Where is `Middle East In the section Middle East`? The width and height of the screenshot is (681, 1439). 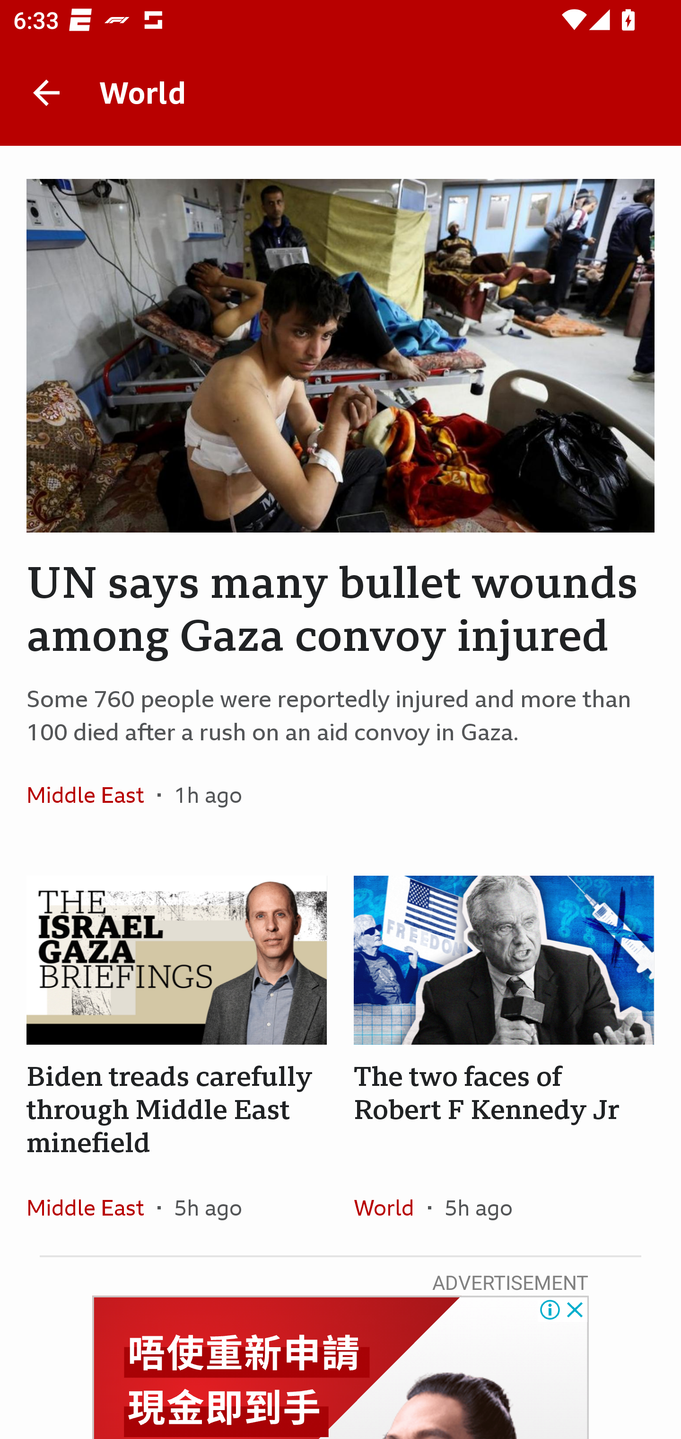
Middle East In the section Middle East is located at coordinates (92, 1207).